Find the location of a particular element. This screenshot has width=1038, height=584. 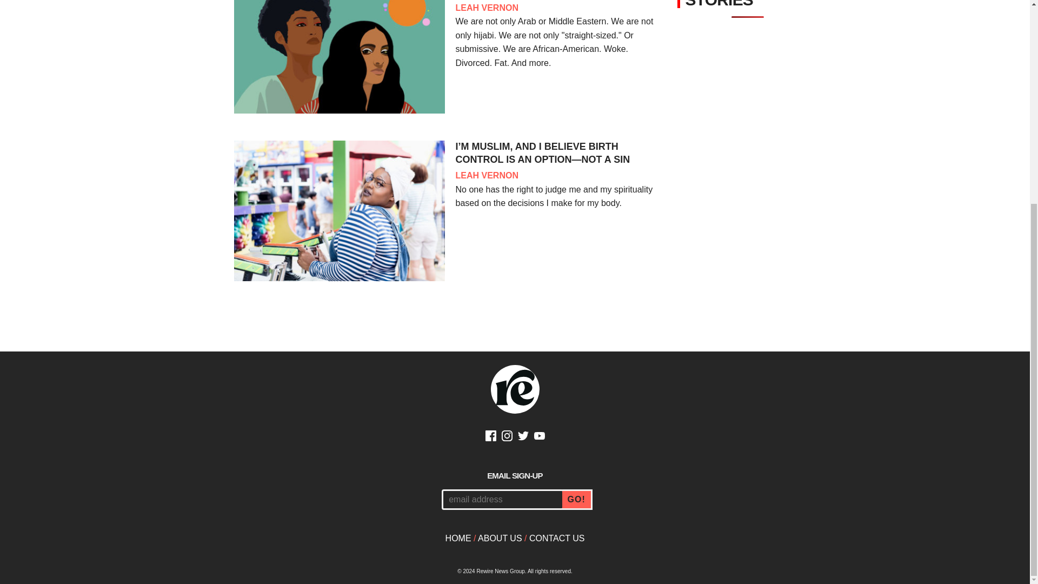

FACEBOOK is located at coordinates (491, 437).